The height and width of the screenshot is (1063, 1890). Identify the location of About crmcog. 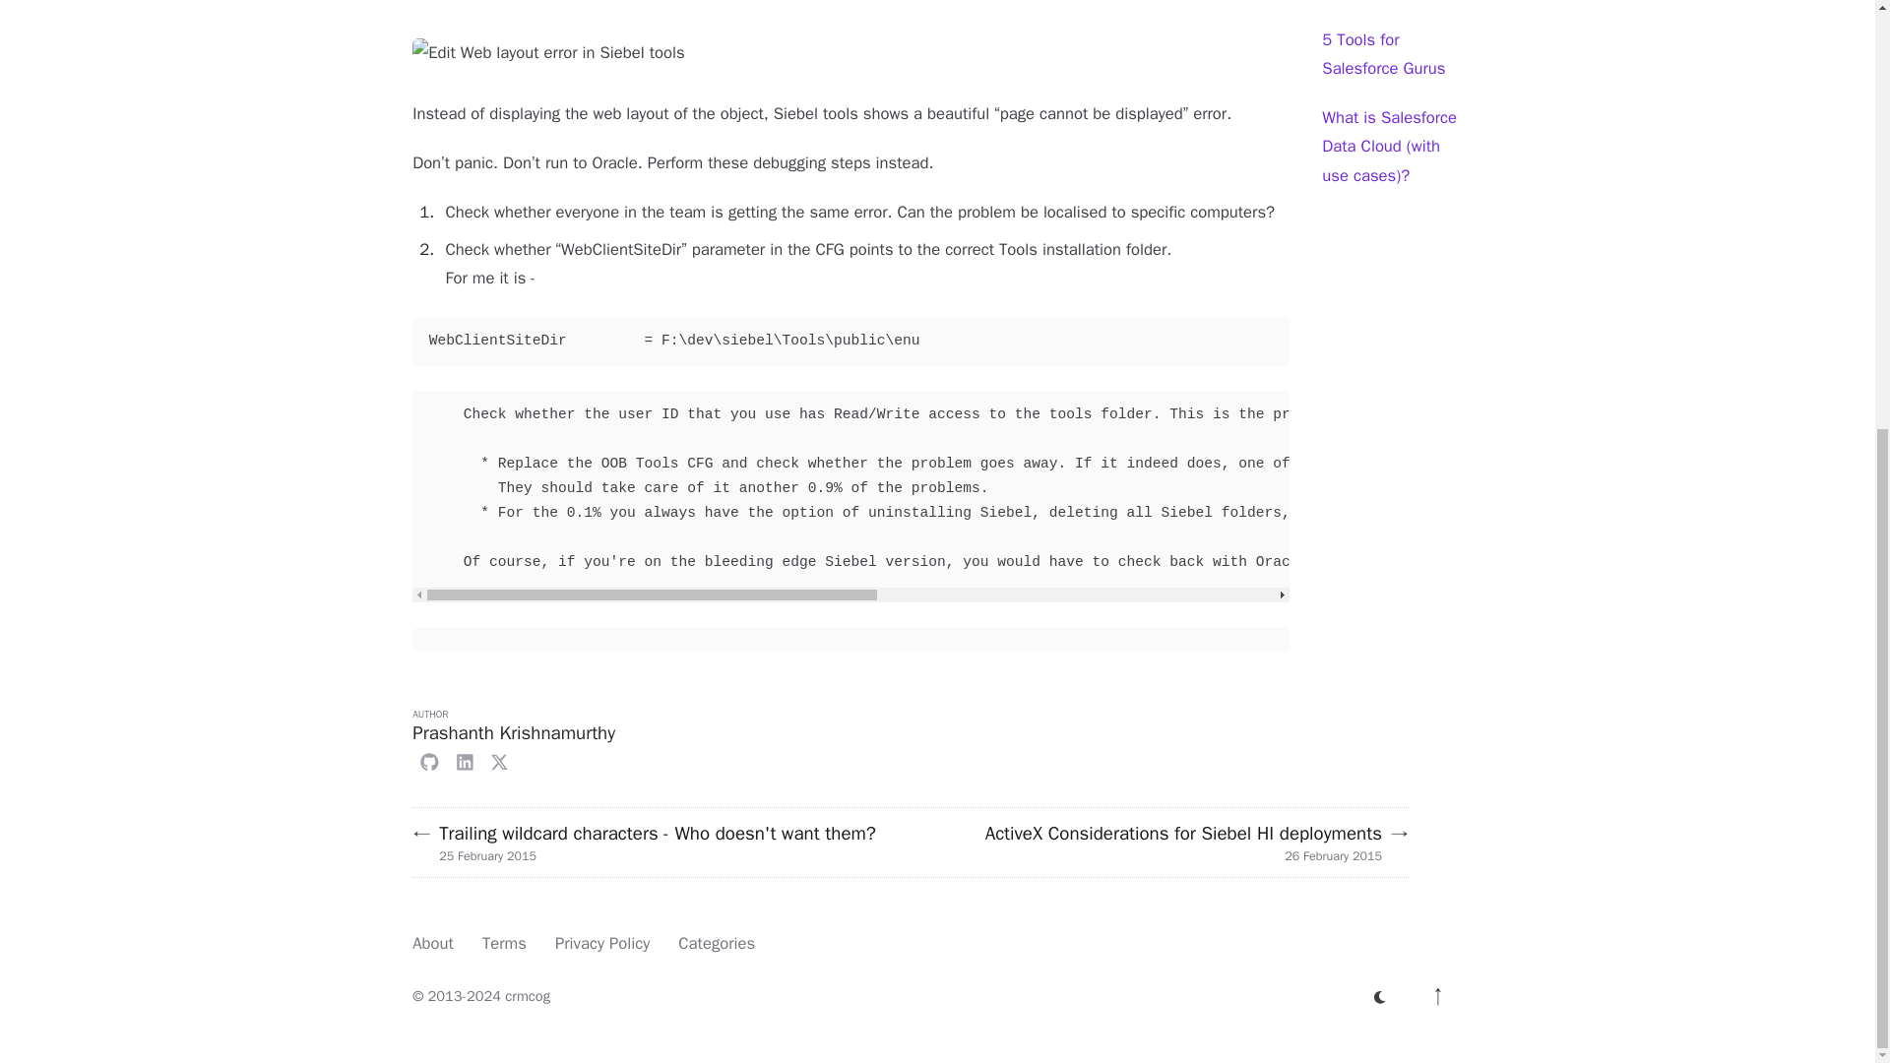
(432, 943).